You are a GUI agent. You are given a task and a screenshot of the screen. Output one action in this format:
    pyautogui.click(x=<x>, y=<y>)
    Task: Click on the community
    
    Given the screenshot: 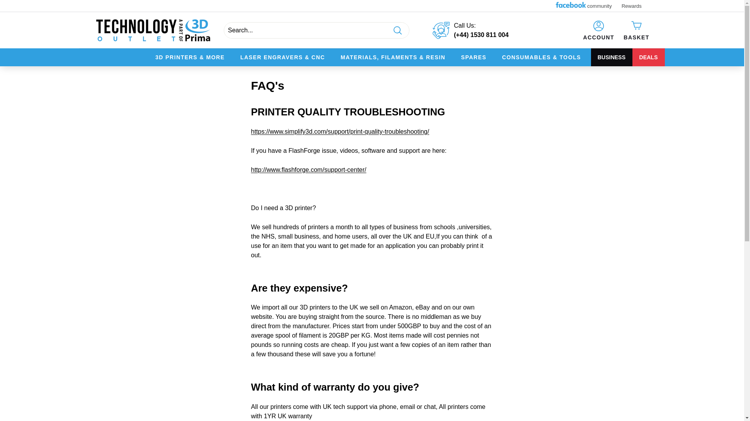 What is the action you would take?
    pyautogui.click(x=587, y=6)
    